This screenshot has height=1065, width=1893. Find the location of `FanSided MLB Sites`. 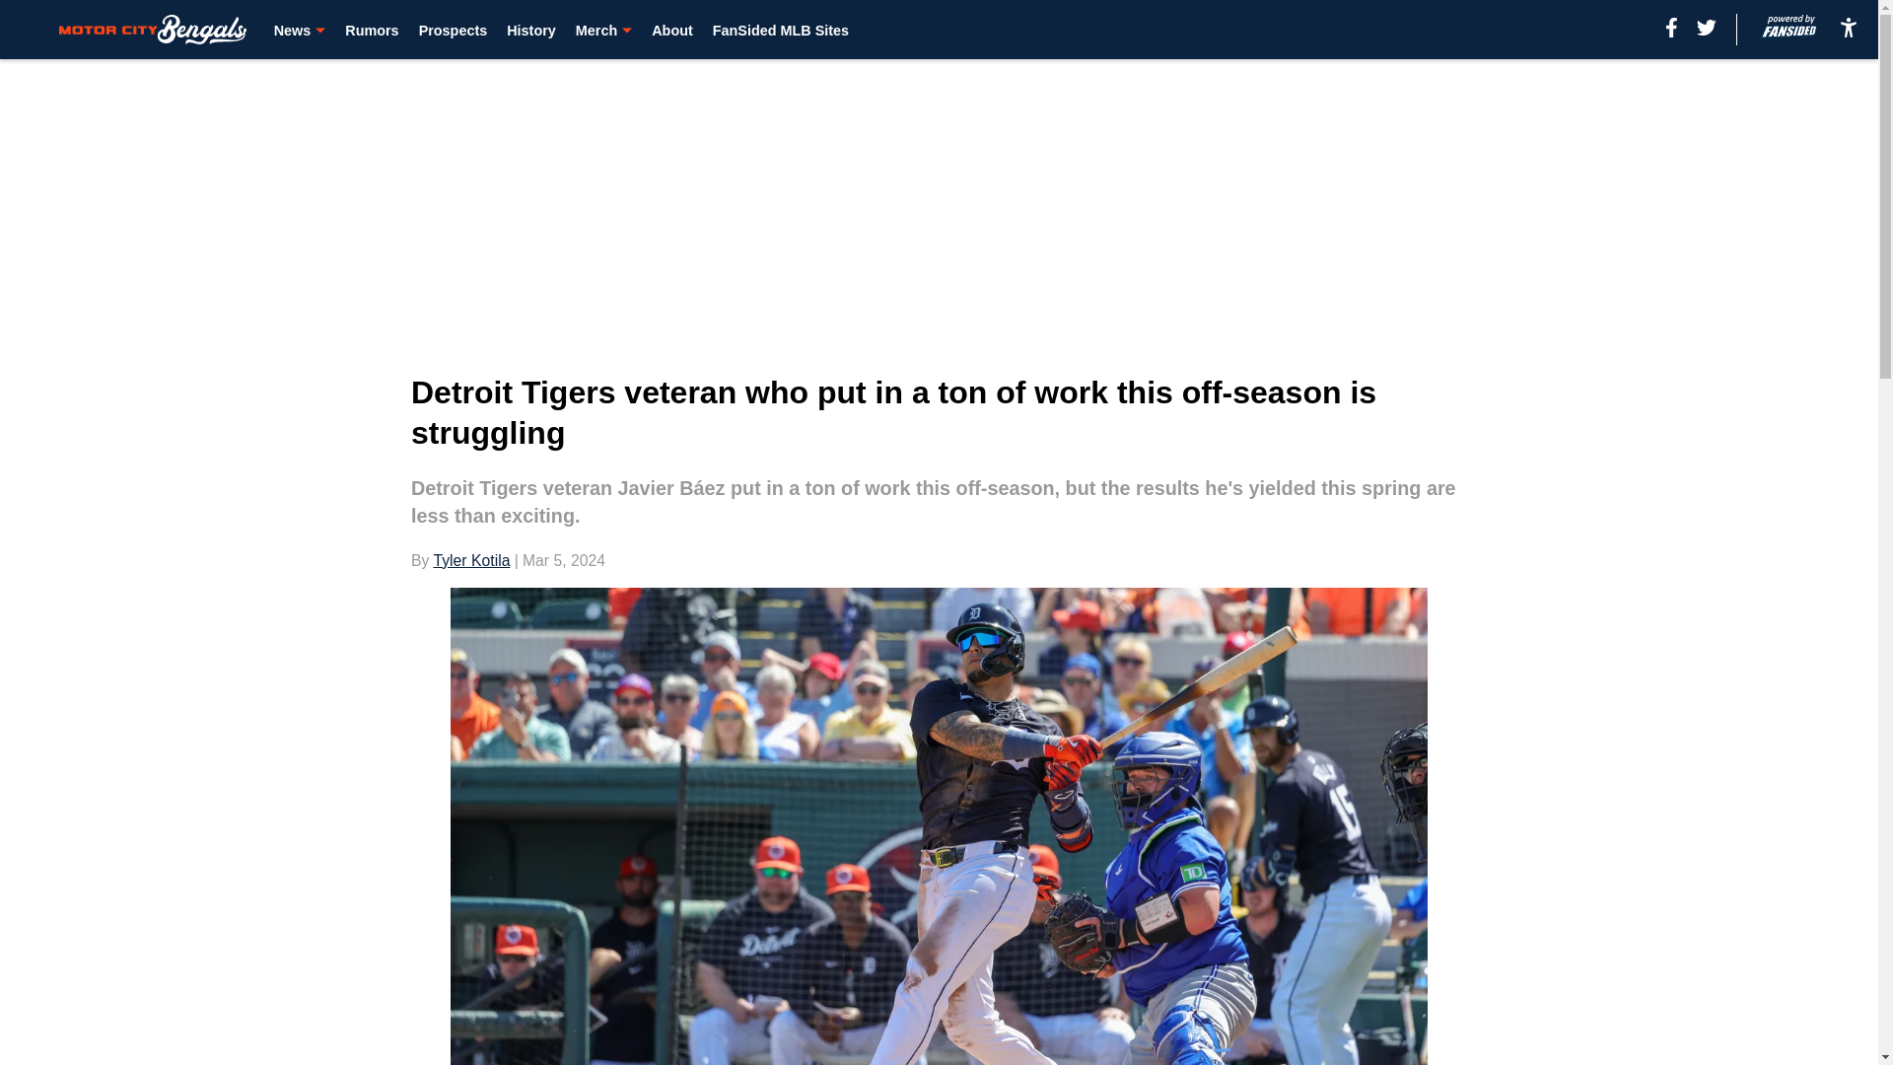

FanSided MLB Sites is located at coordinates (781, 30).